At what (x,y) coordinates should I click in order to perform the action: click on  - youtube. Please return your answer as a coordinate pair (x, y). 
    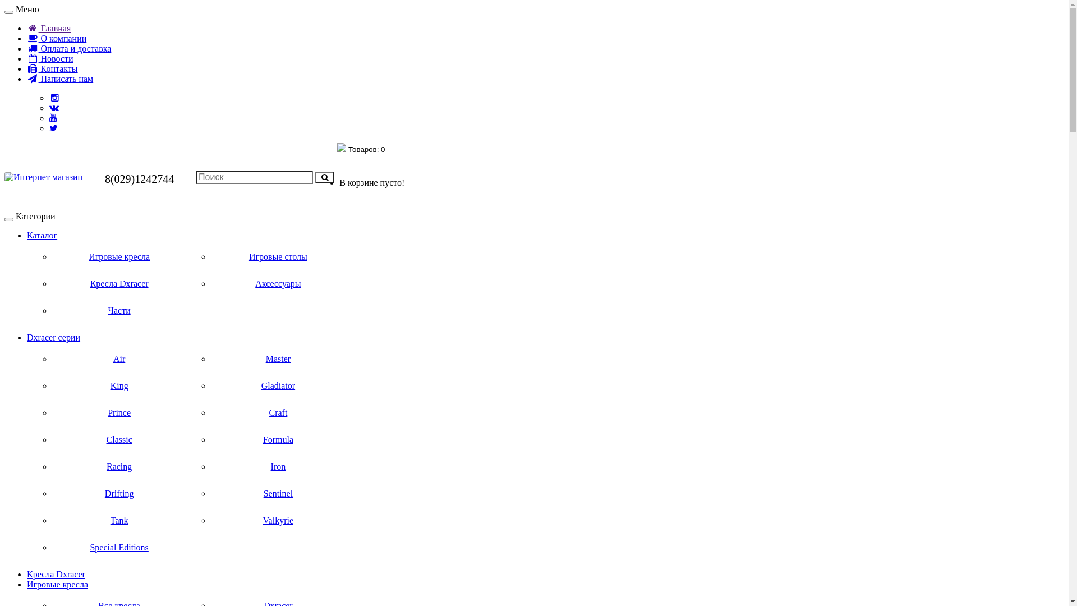
    Looking at the image, I should click on (53, 118).